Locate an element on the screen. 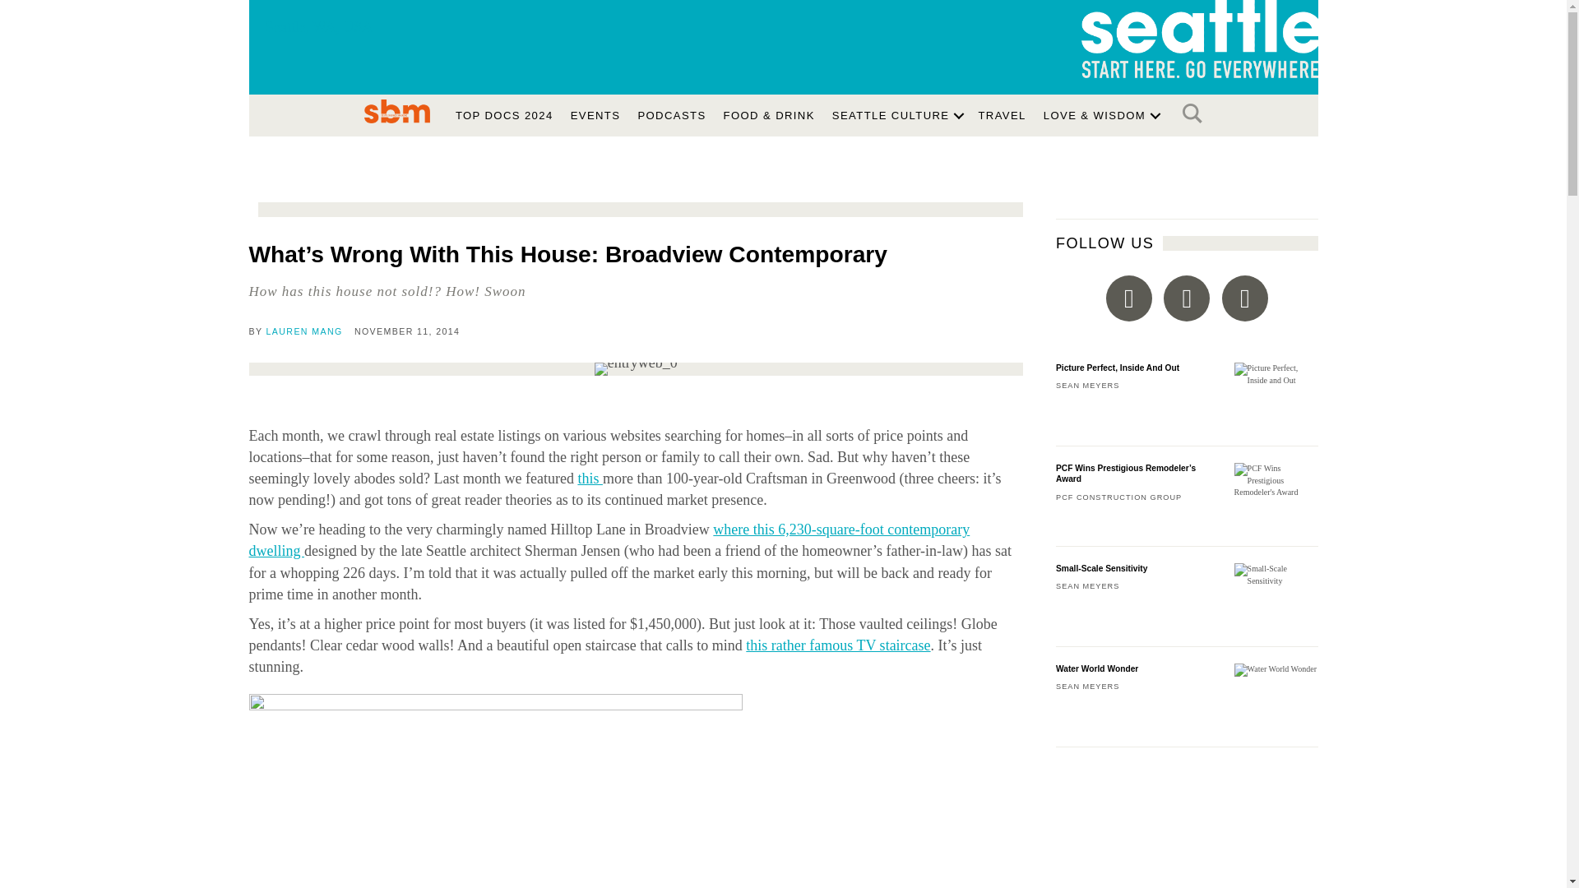  EVENTS is located at coordinates (595, 115).